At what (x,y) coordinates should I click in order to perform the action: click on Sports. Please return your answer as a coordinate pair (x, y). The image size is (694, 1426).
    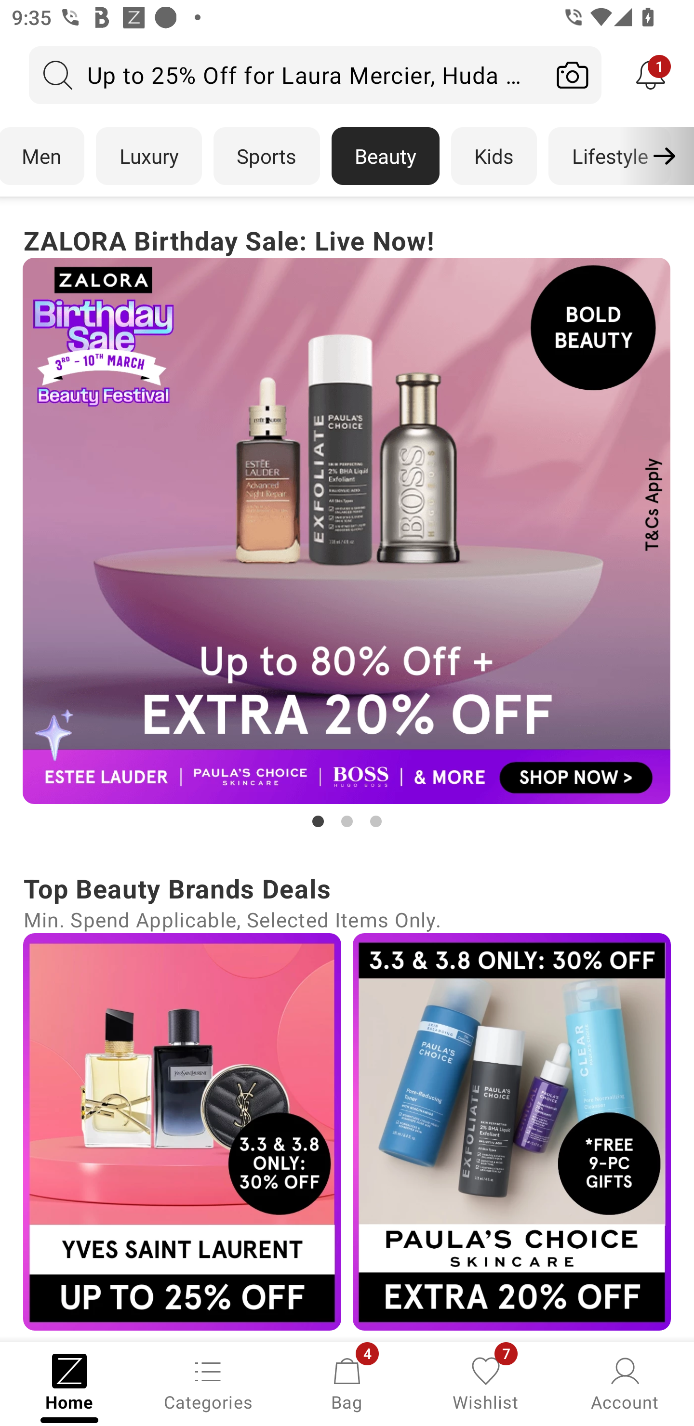
    Looking at the image, I should click on (267, 156).